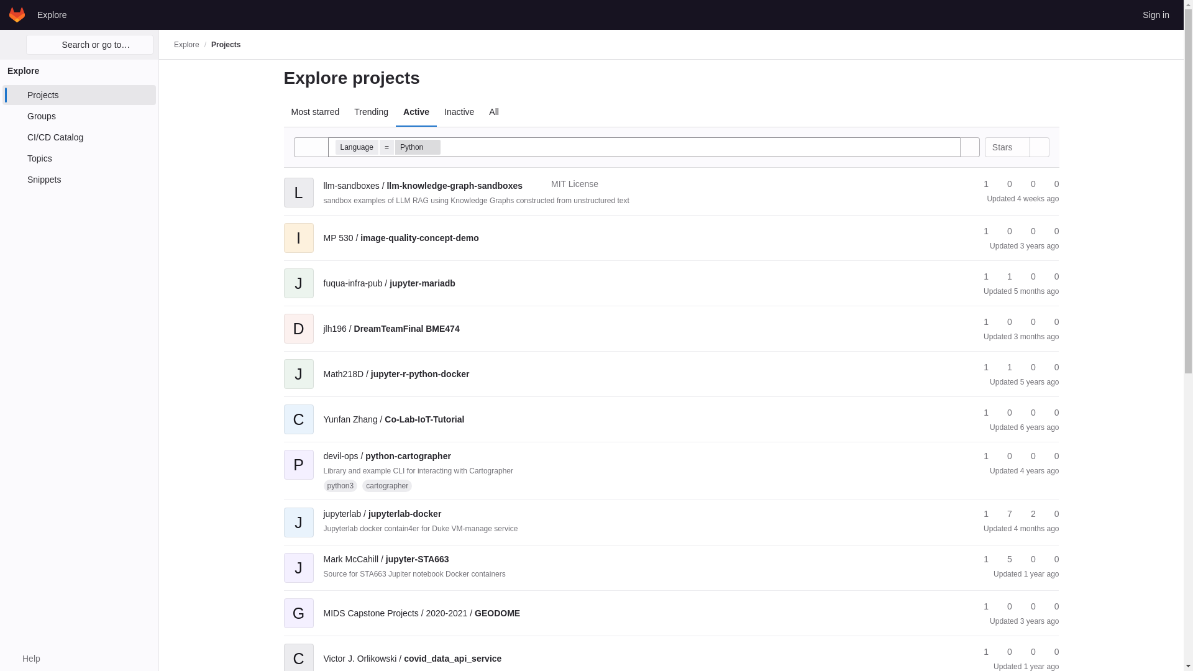 Image resolution: width=1193 pixels, height=671 pixels. Describe the element at coordinates (423, 185) in the screenshot. I see `llm-knowledge-graph-sandboxes` at that location.